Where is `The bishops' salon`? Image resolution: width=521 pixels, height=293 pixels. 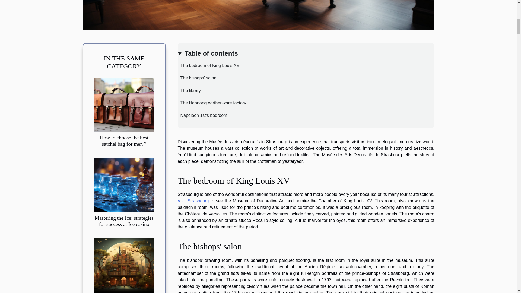 The bishops' salon is located at coordinates (197, 78).